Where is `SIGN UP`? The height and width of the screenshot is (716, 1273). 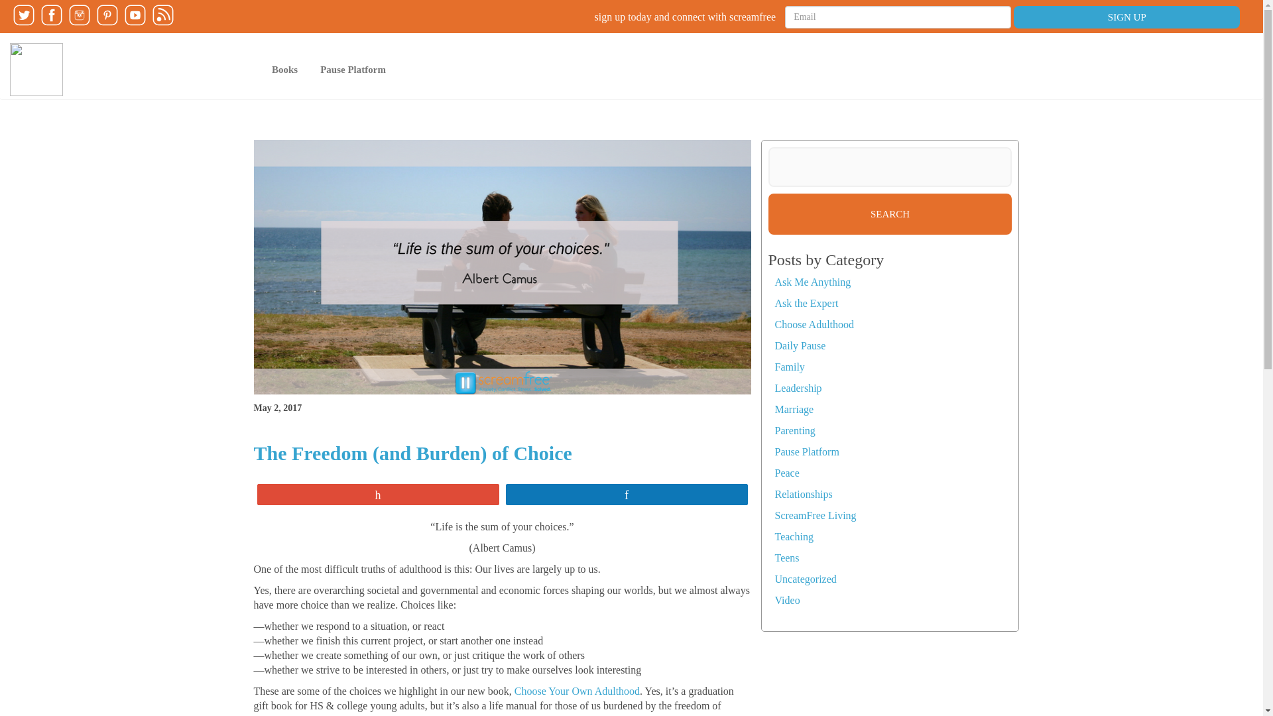
SIGN UP is located at coordinates (1126, 17).